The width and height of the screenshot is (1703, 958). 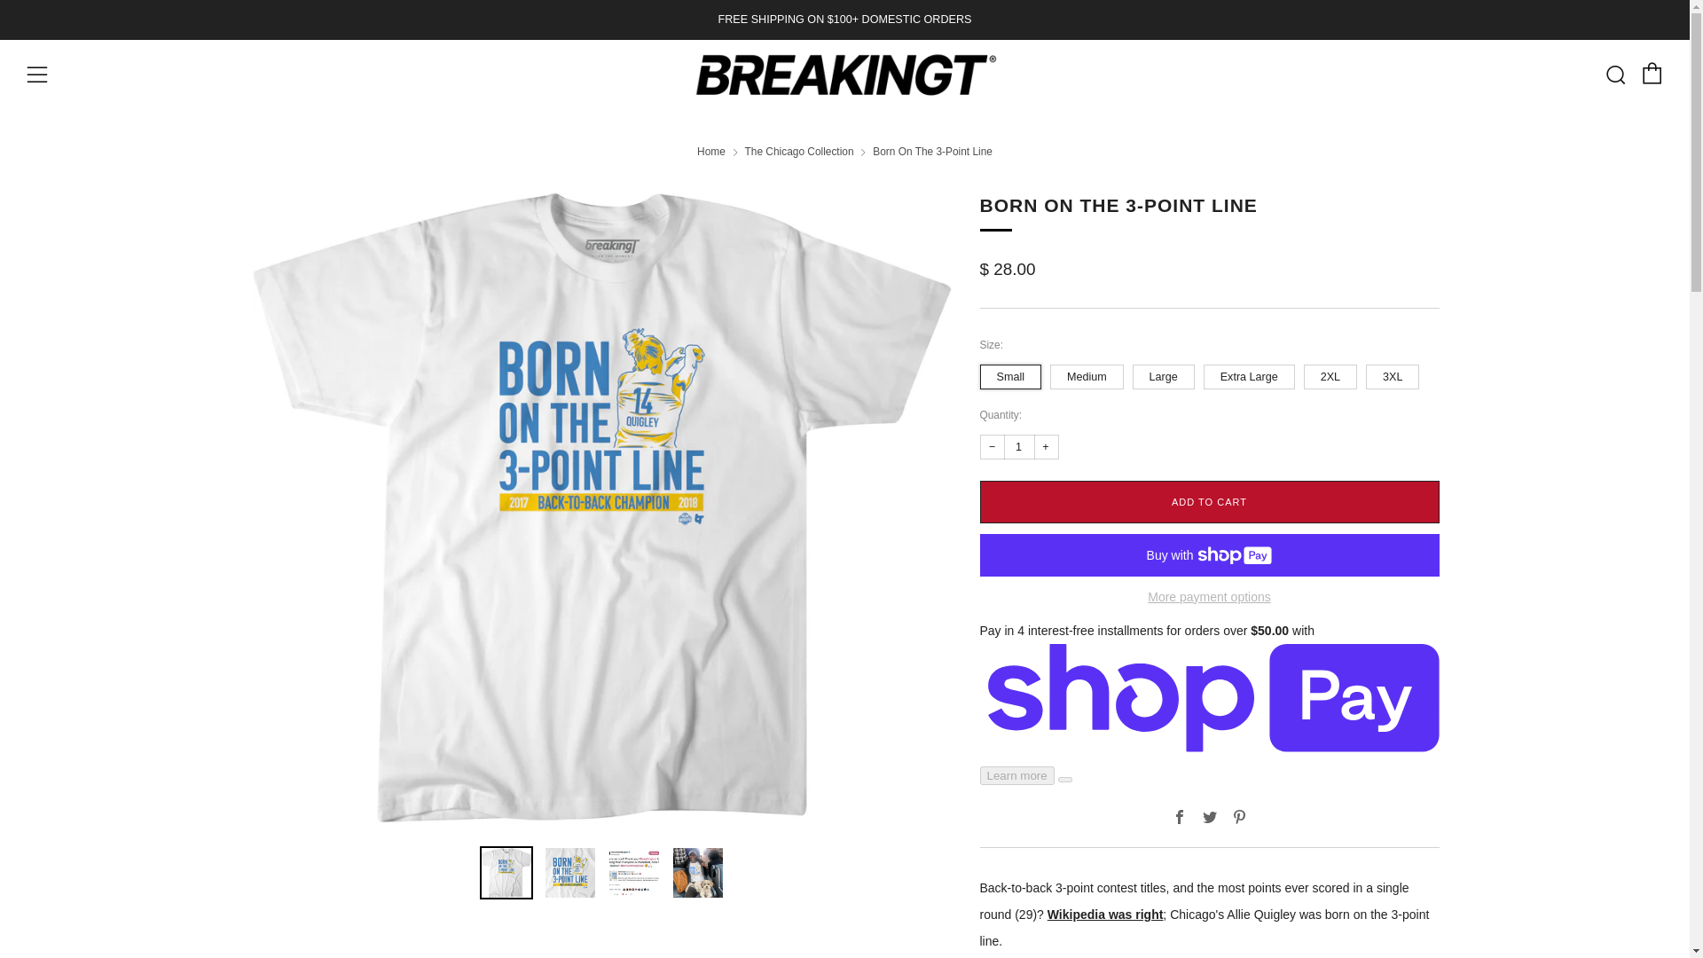 I want to click on Medium, so click(x=1089, y=373).